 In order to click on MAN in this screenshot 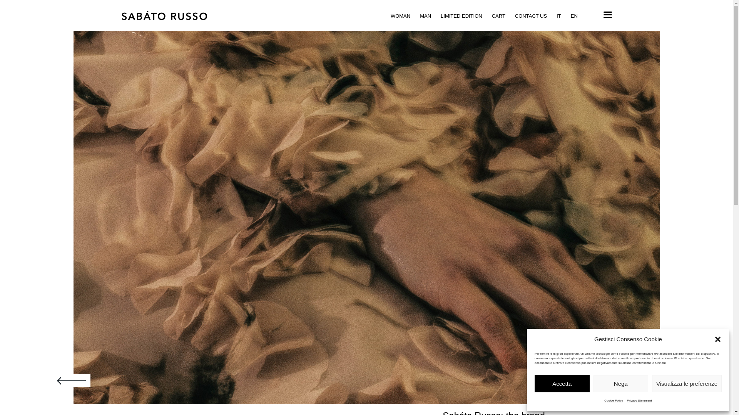, I will do `click(425, 15)`.